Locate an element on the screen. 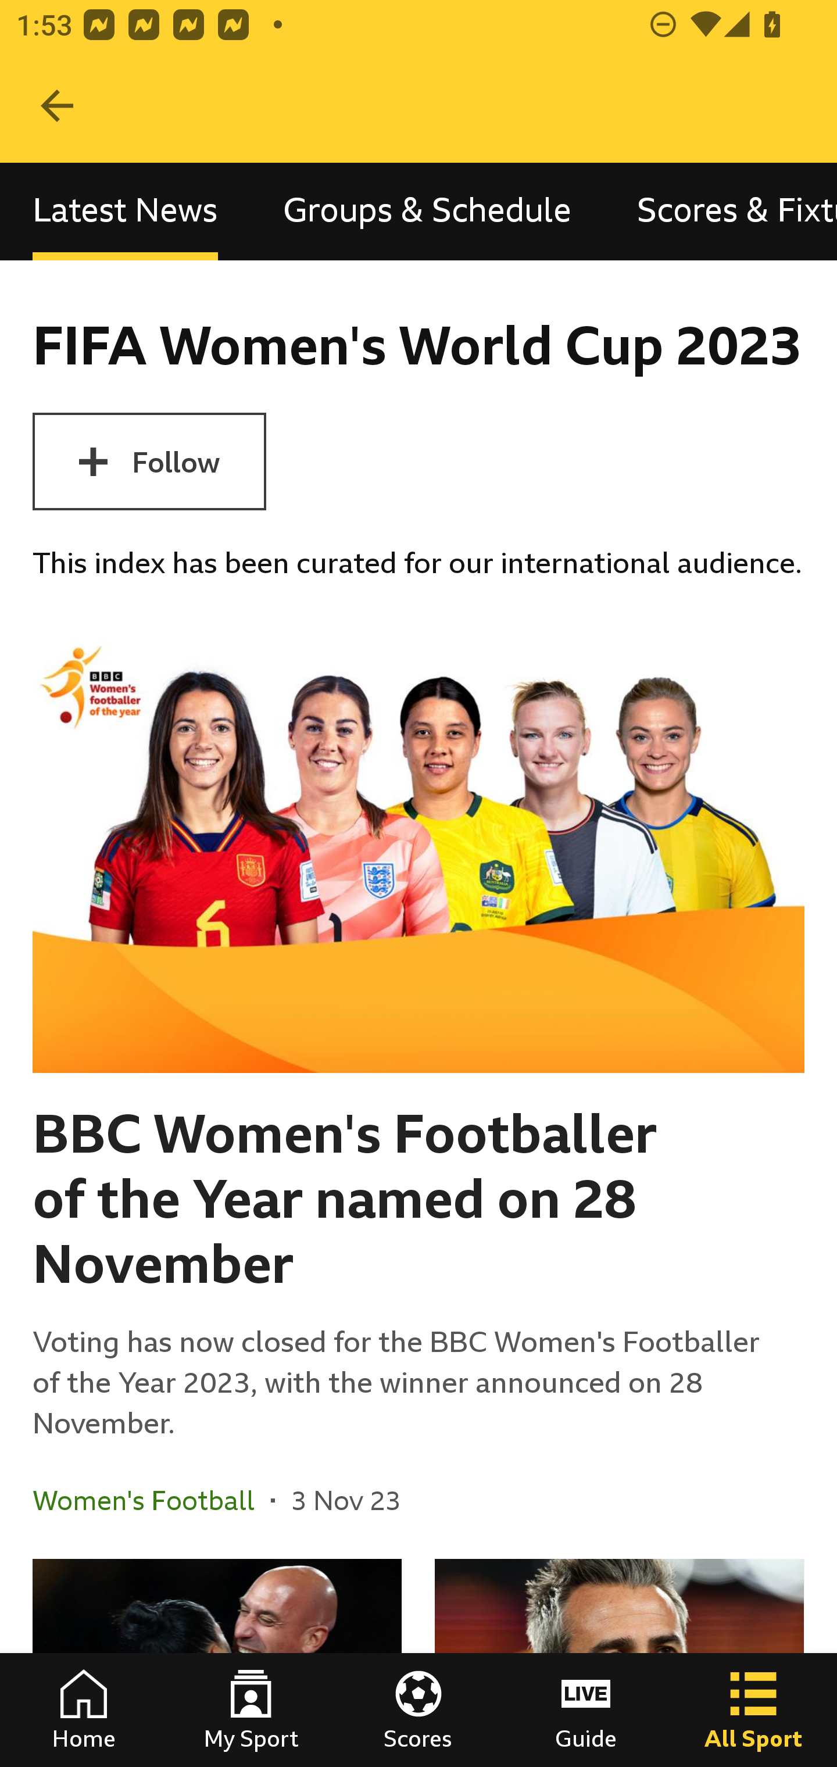 This screenshot has height=1767, width=837. Scores & Fixtures is located at coordinates (721, 210).